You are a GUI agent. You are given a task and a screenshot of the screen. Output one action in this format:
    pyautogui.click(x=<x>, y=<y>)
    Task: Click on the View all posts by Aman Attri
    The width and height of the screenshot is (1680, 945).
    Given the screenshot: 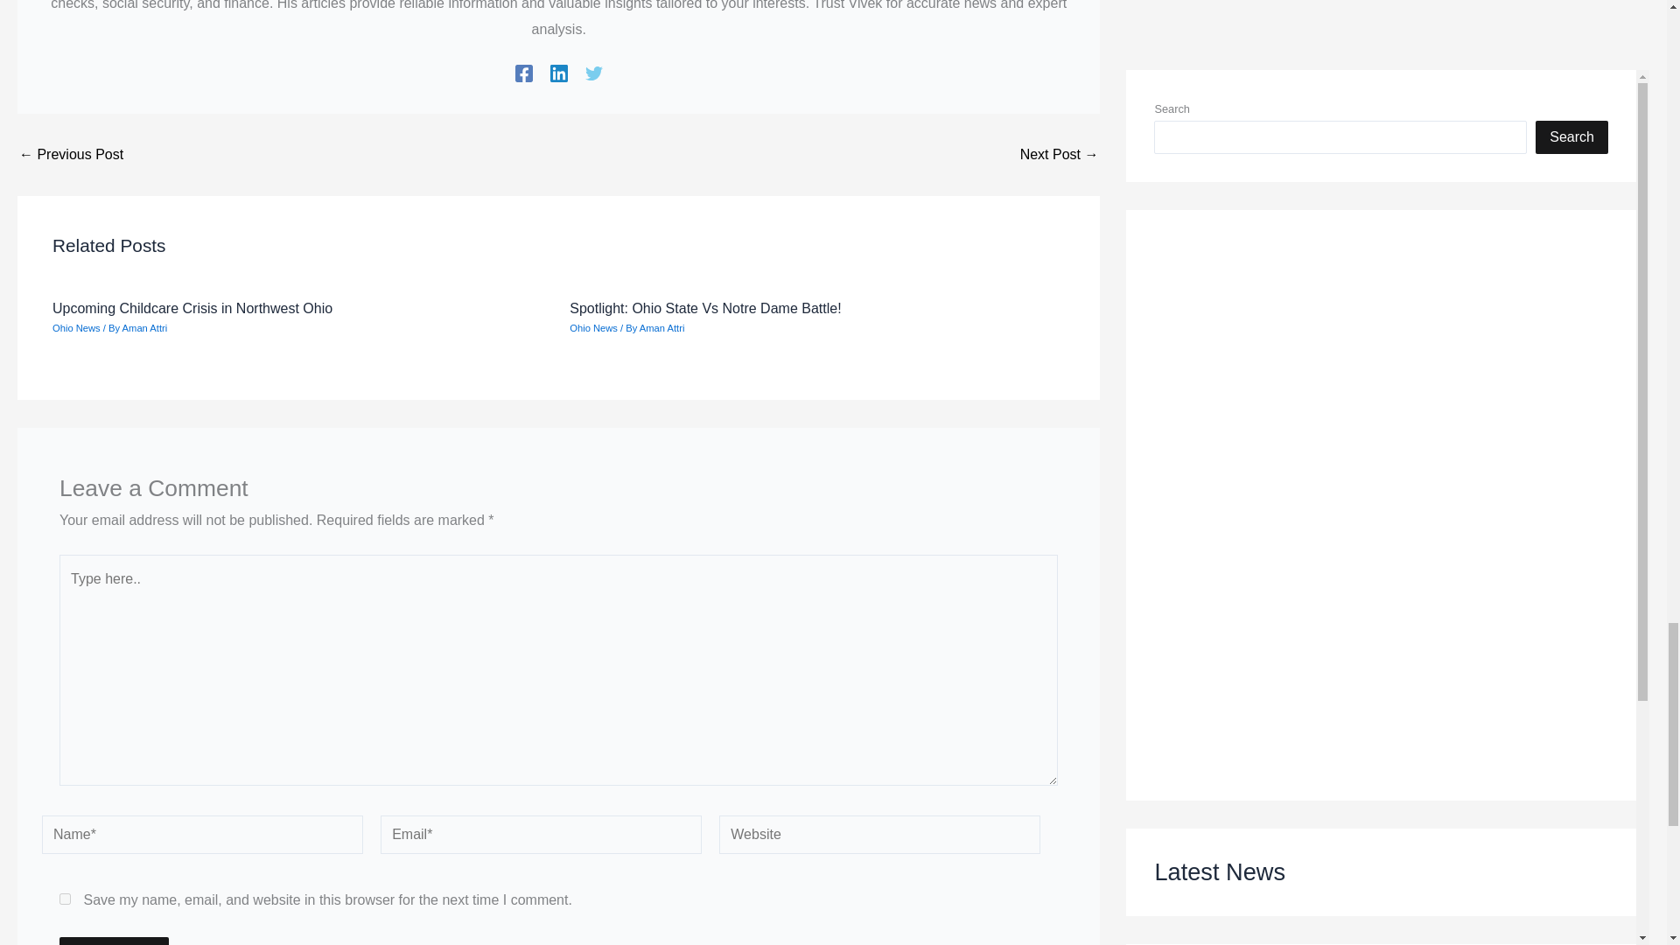 What is the action you would take?
    pyautogui.click(x=662, y=328)
    